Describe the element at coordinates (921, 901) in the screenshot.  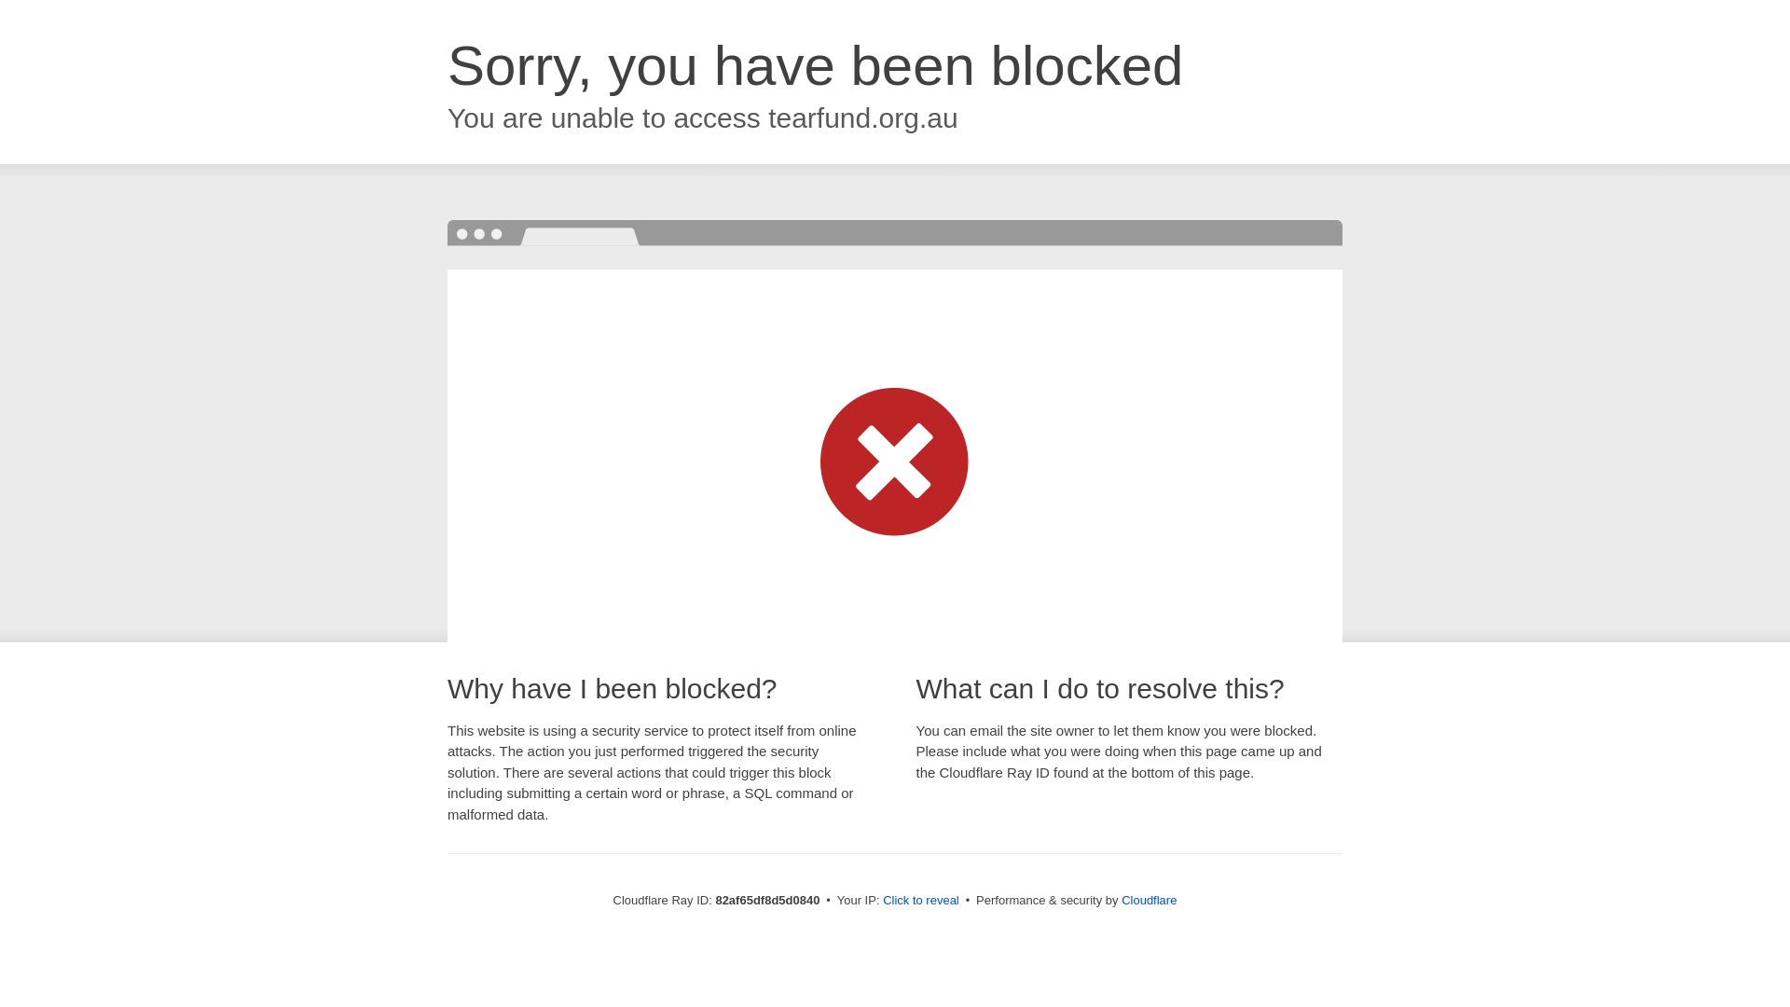
I see `Click to reveal` at that location.